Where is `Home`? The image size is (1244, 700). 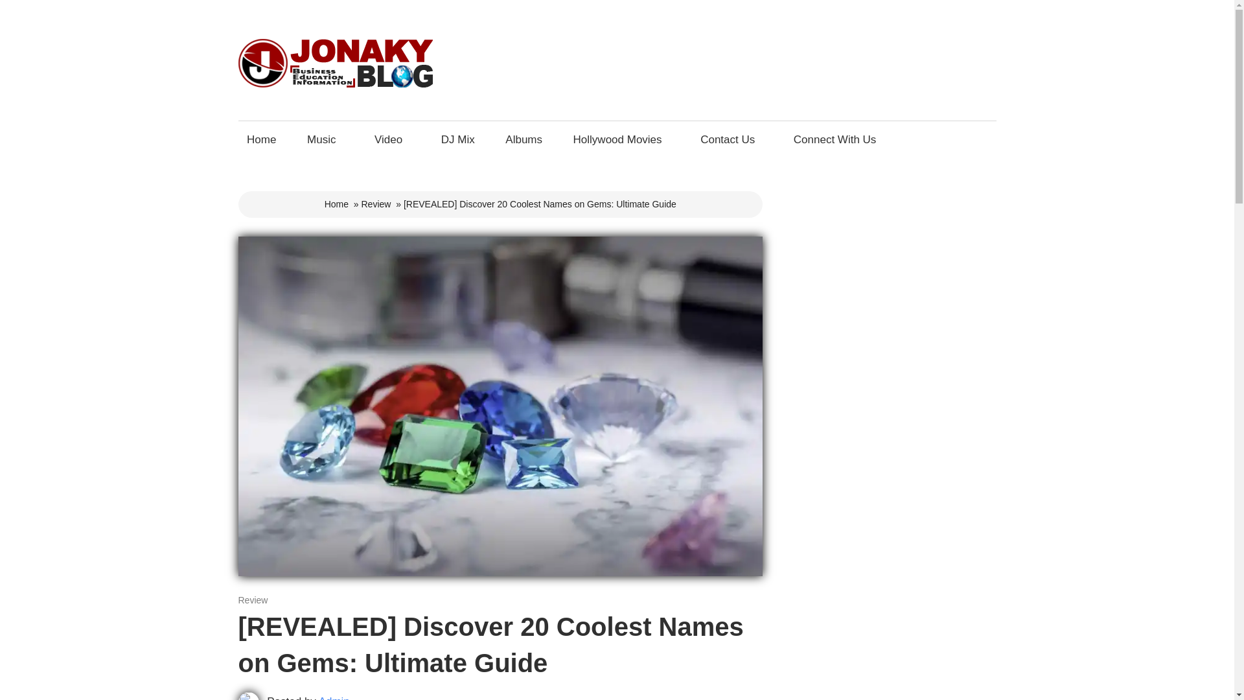
Home is located at coordinates (336, 204).